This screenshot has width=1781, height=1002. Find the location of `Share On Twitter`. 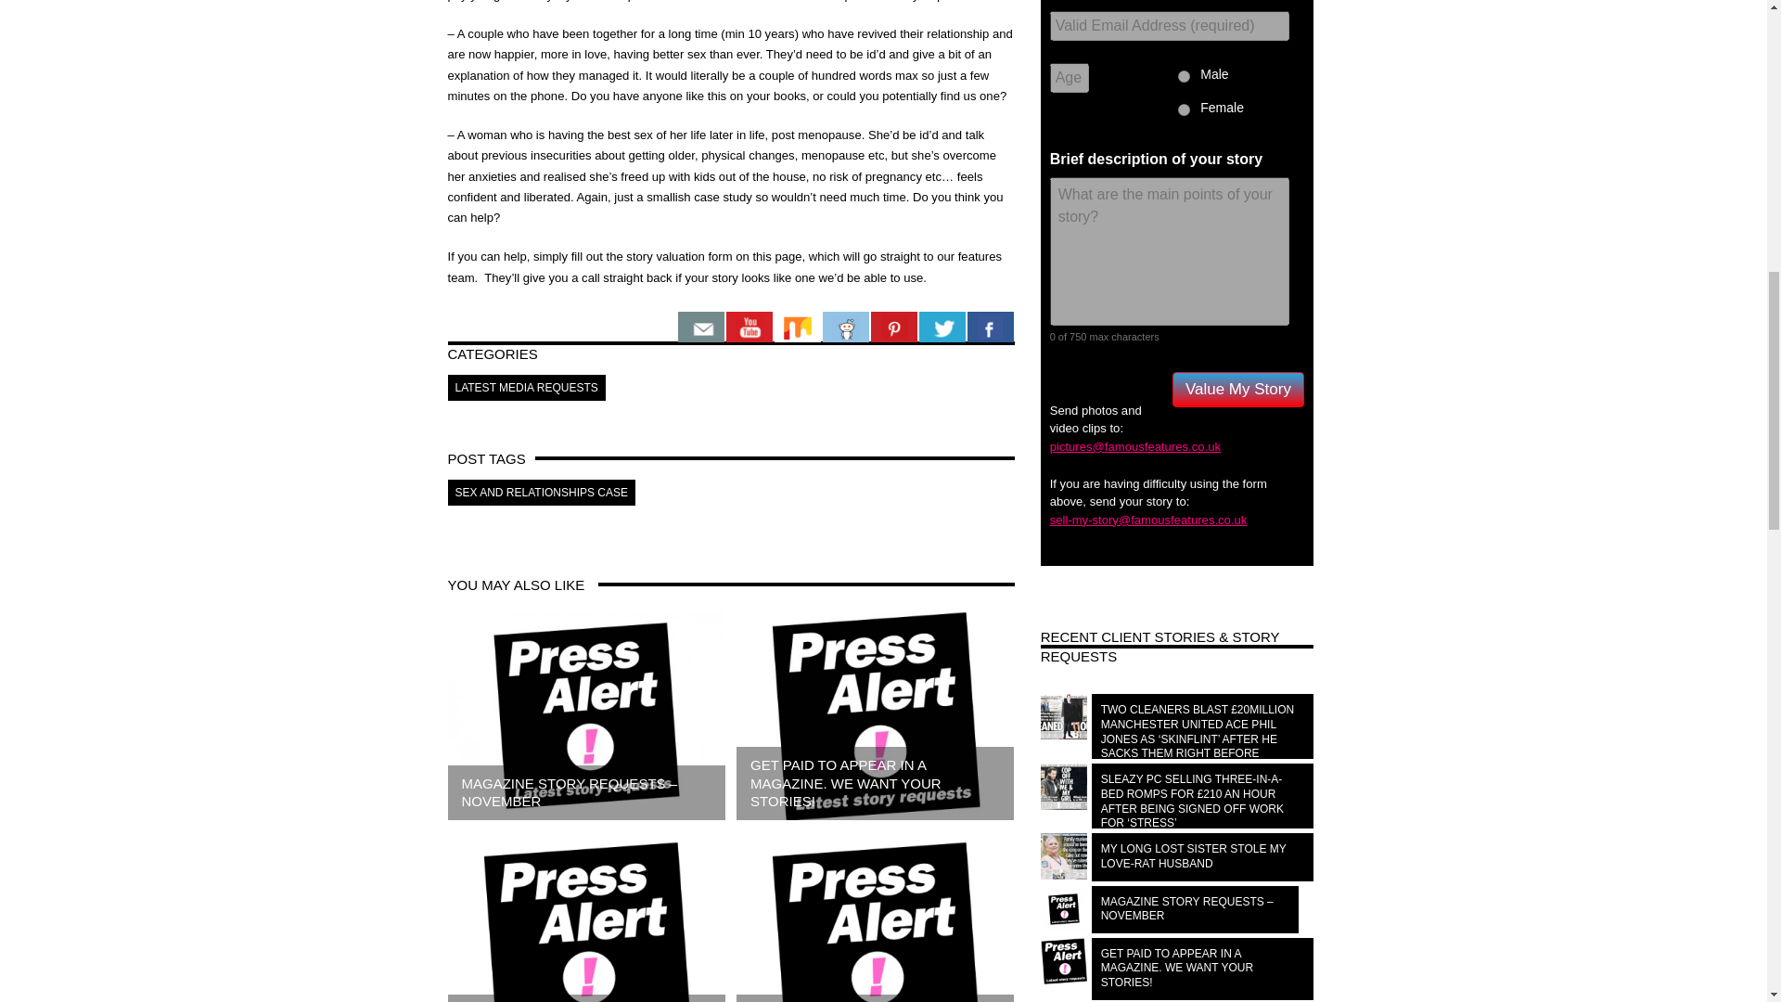

Share On Twitter is located at coordinates (942, 327).